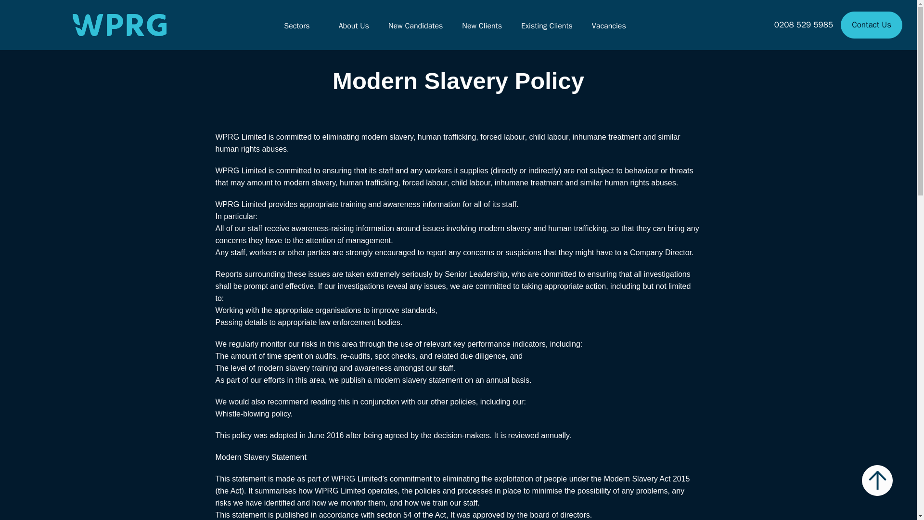 The height and width of the screenshot is (520, 924). I want to click on Vacancies, so click(609, 25).